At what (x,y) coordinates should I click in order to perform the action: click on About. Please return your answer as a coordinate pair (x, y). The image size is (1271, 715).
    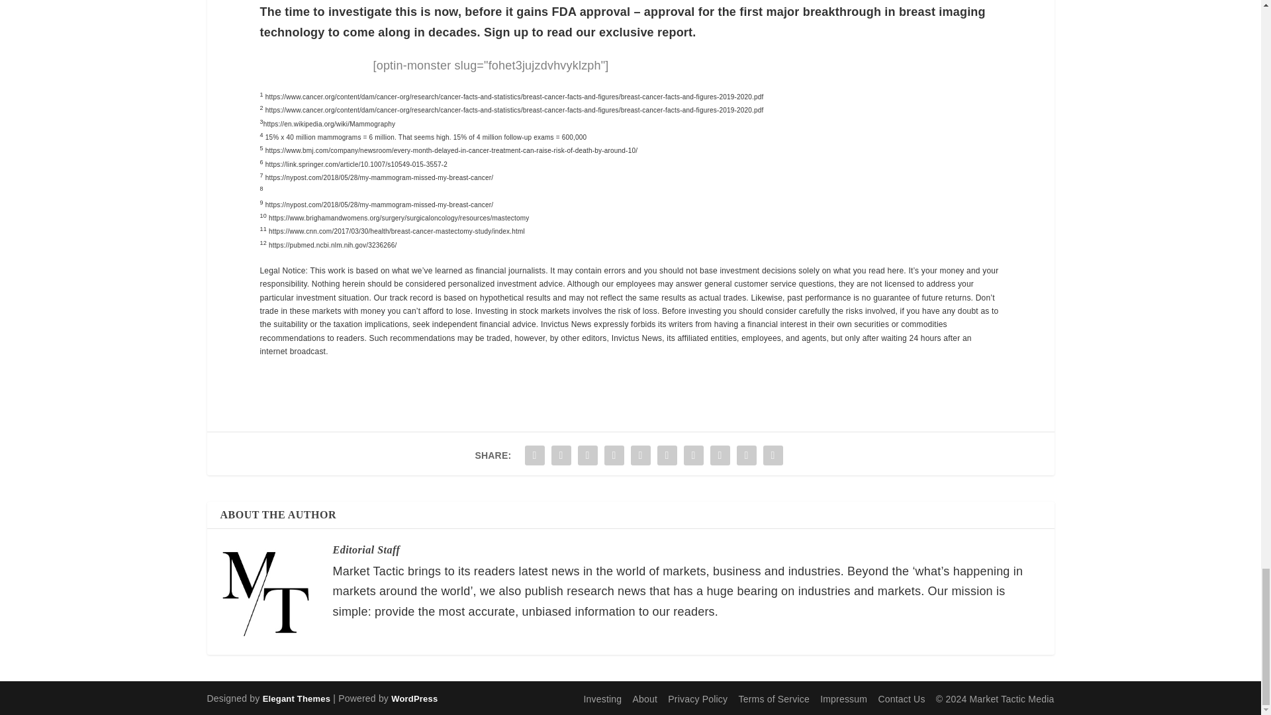
    Looking at the image, I should click on (645, 698).